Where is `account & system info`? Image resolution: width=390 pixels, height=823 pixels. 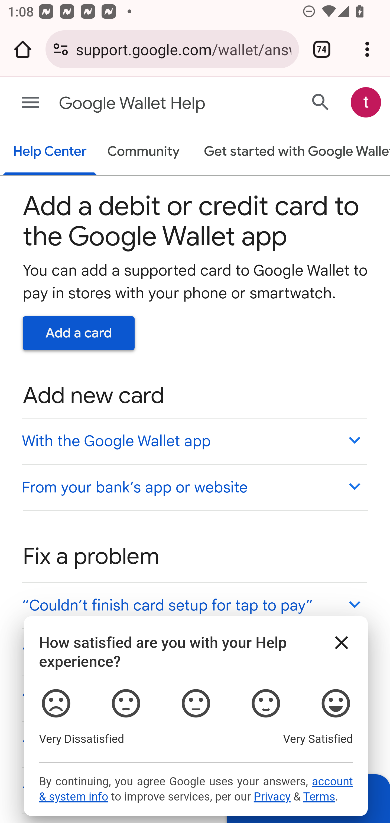 account & system info is located at coordinates (196, 789).